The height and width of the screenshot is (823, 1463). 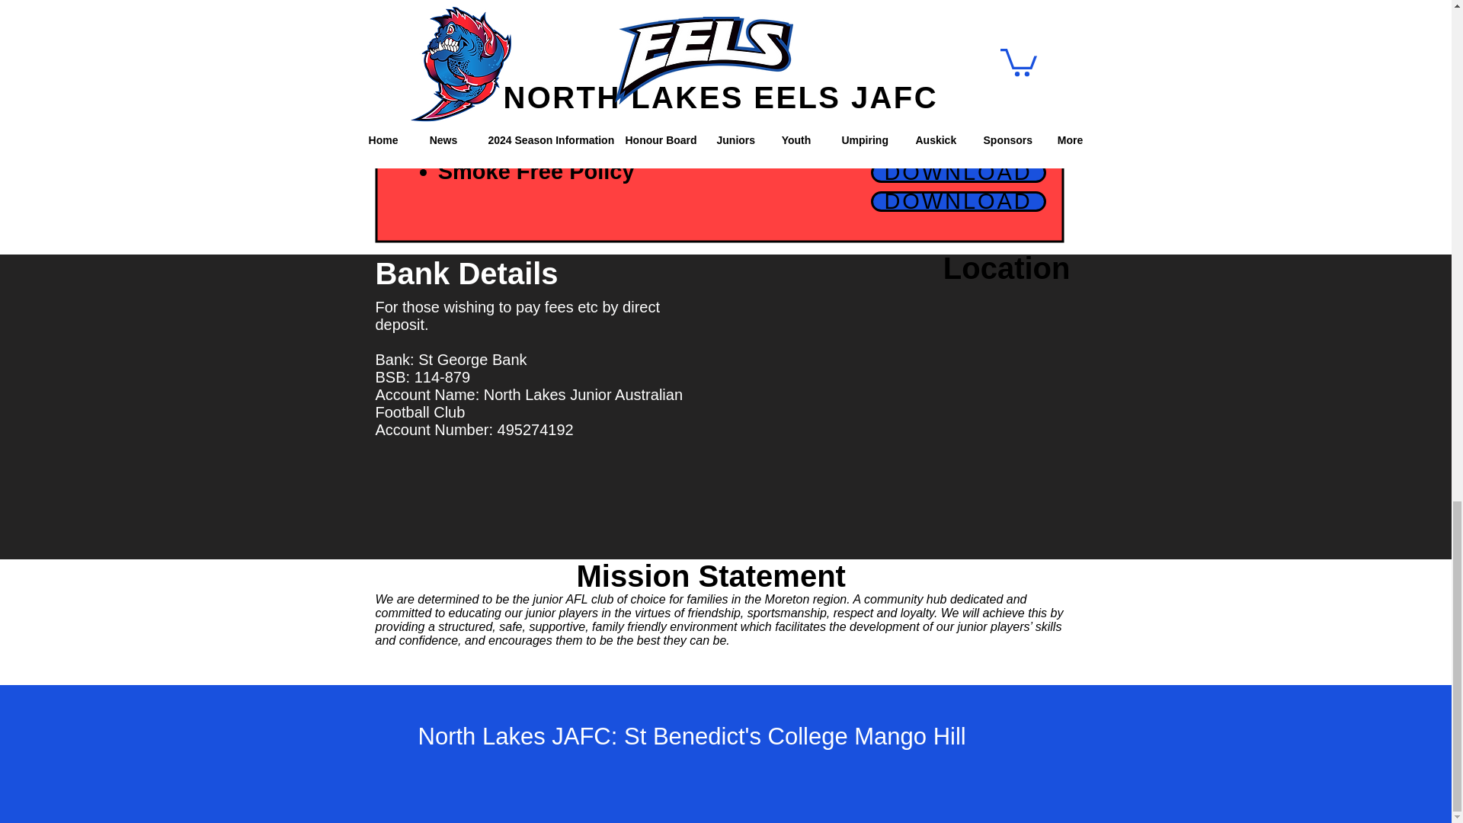 I want to click on DOWNLOAD, so click(x=958, y=53).